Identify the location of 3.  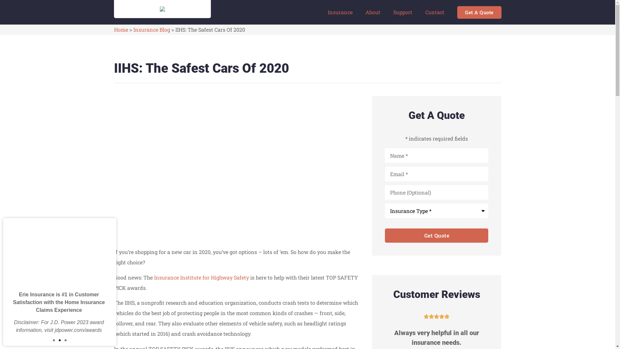
(66, 340).